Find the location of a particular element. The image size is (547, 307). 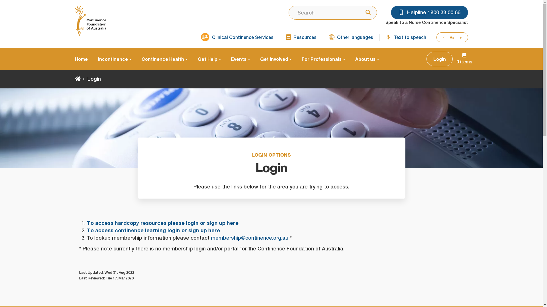

Aa is located at coordinates (452, 38).